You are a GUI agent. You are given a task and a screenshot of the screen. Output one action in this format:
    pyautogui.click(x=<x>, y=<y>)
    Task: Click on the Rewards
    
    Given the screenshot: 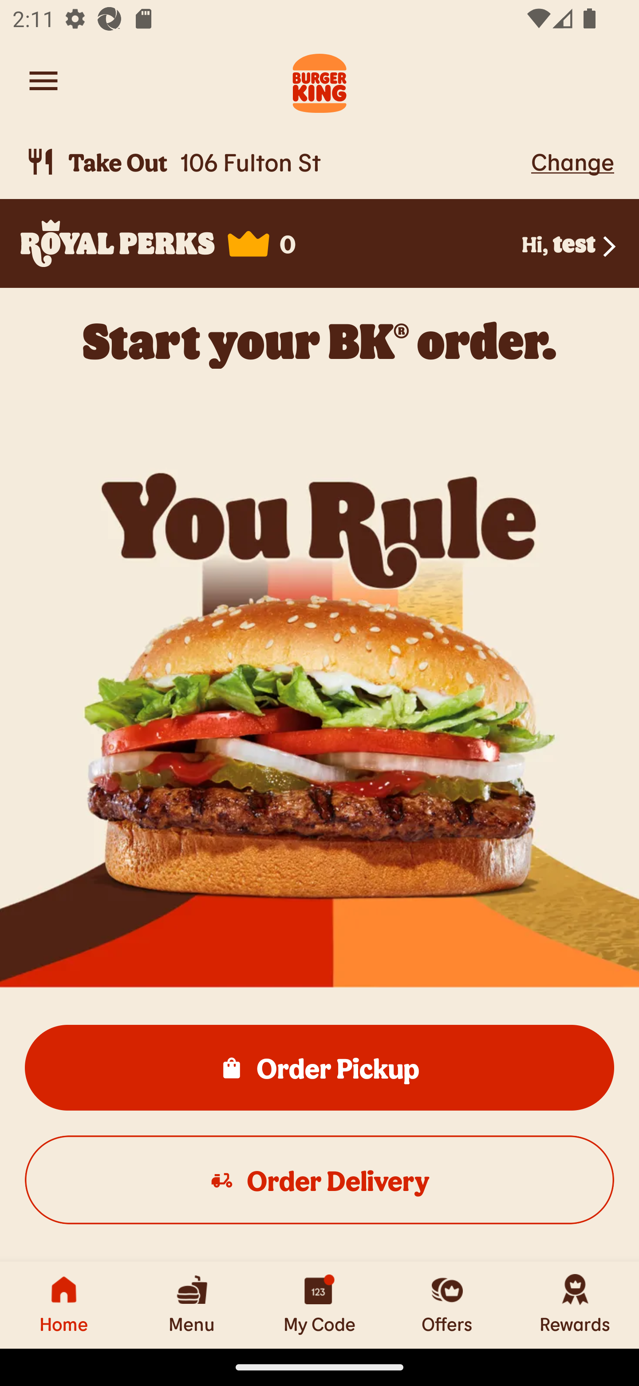 What is the action you would take?
    pyautogui.click(x=575, y=1305)
    